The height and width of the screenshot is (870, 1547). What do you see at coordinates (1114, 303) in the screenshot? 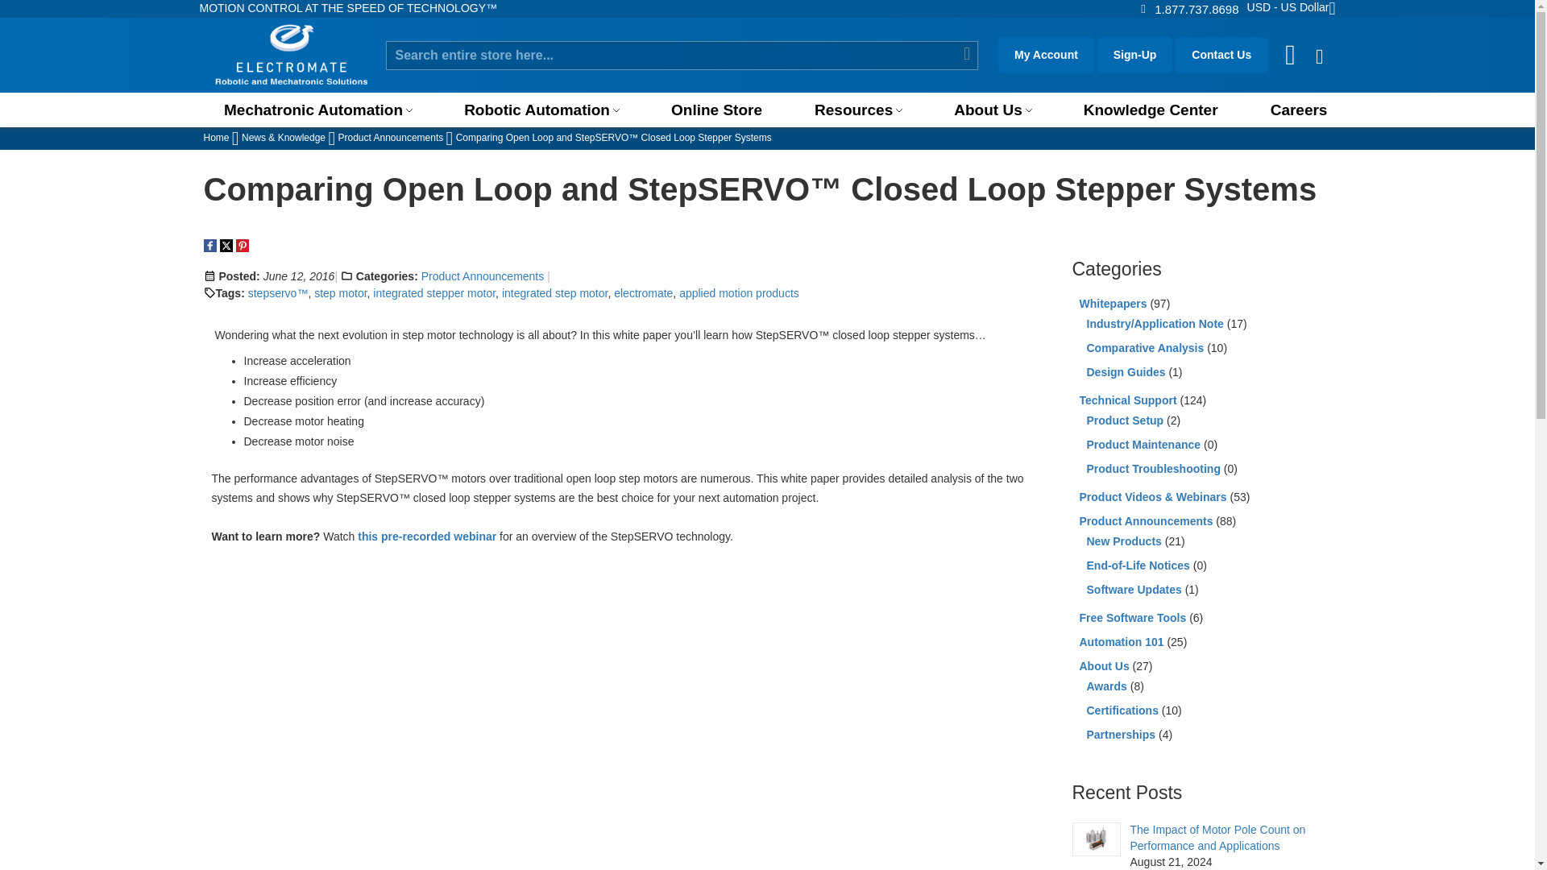
I see `Whitepapers` at bounding box center [1114, 303].